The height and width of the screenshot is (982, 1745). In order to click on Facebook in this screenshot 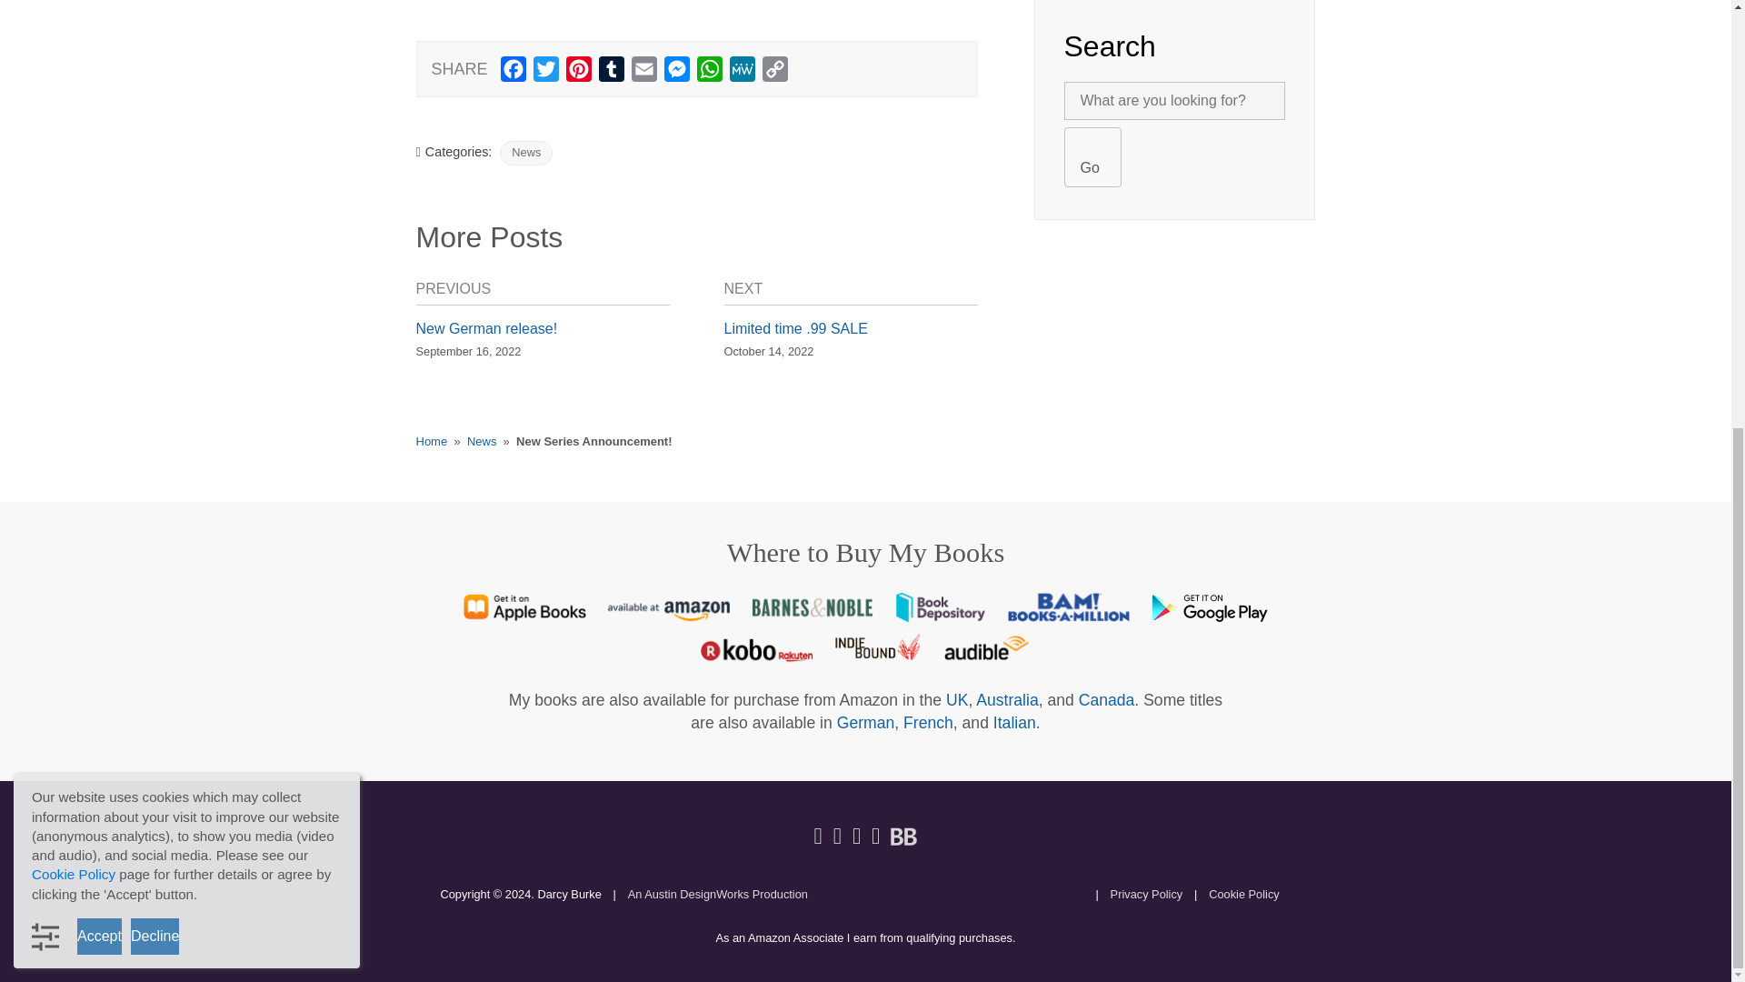, I will do `click(514, 73)`.